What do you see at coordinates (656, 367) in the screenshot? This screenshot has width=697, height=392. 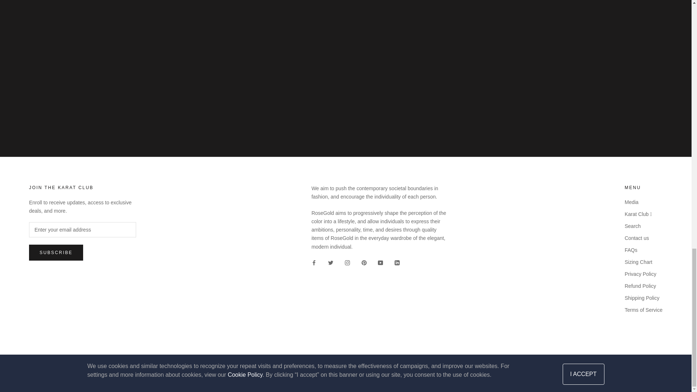 I see `Visa` at bounding box center [656, 367].